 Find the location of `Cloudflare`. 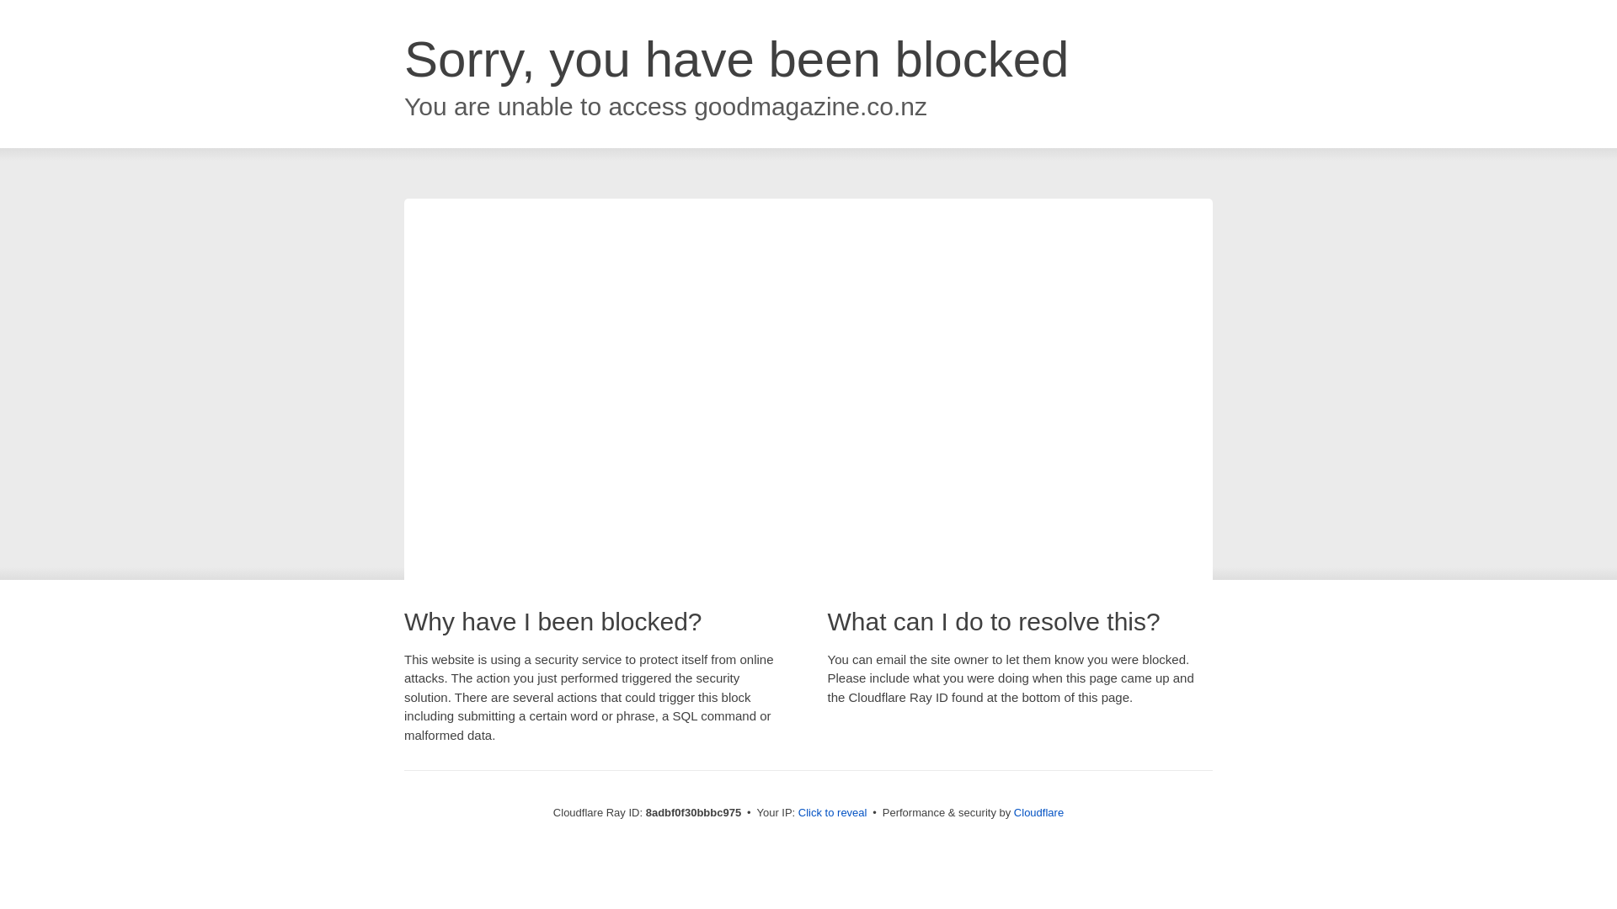

Cloudflare is located at coordinates (1038, 812).